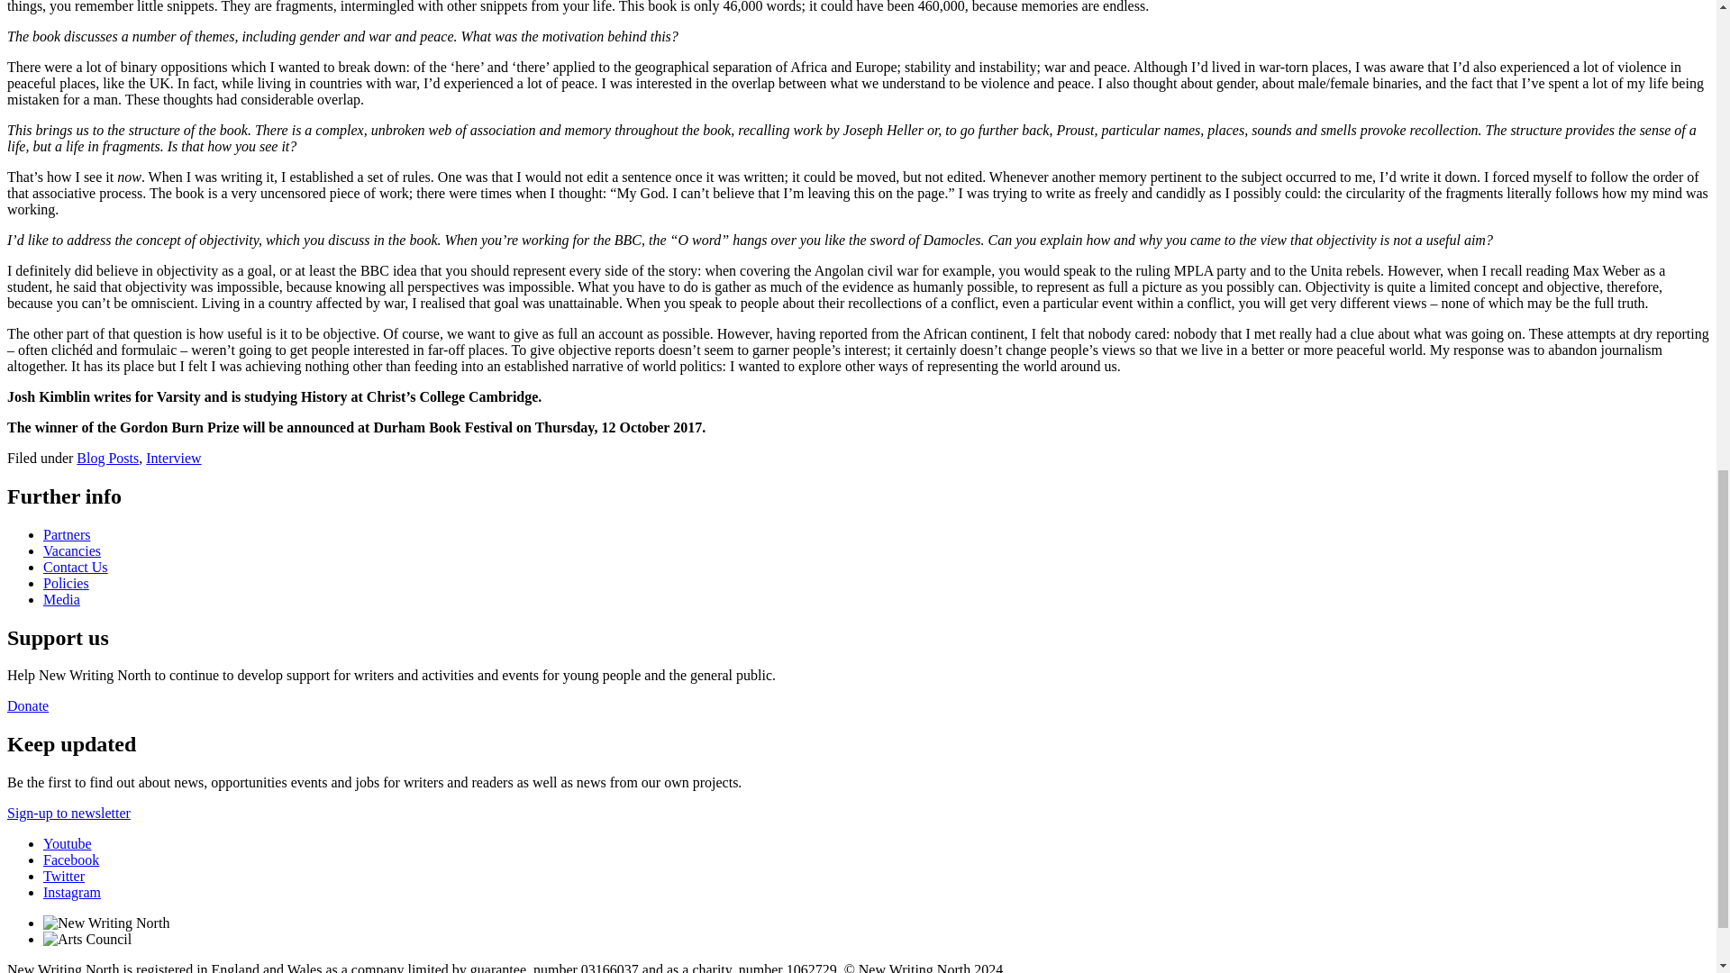 The width and height of the screenshot is (1730, 973). Describe the element at coordinates (173, 458) in the screenshot. I see `Interview` at that location.